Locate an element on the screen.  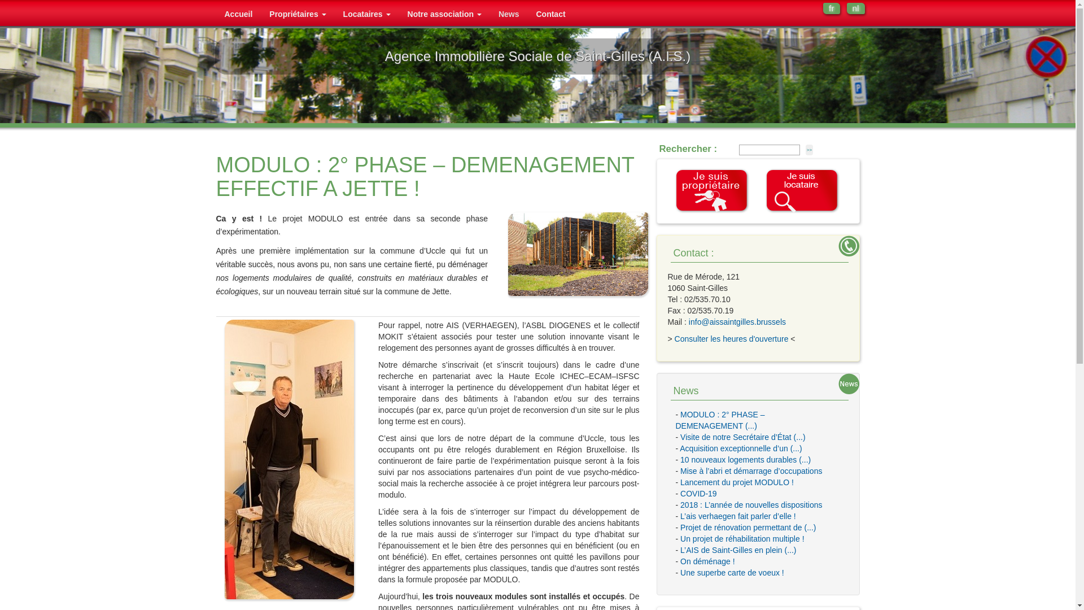
10 nouveaux logements durables (...) is located at coordinates (745, 460).